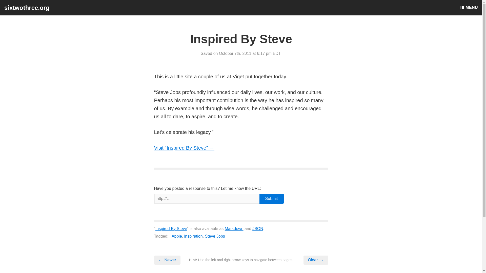 The width and height of the screenshot is (486, 273). What do you see at coordinates (27, 8) in the screenshot?
I see `sixtwothree.org` at bounding box center [27, 8].